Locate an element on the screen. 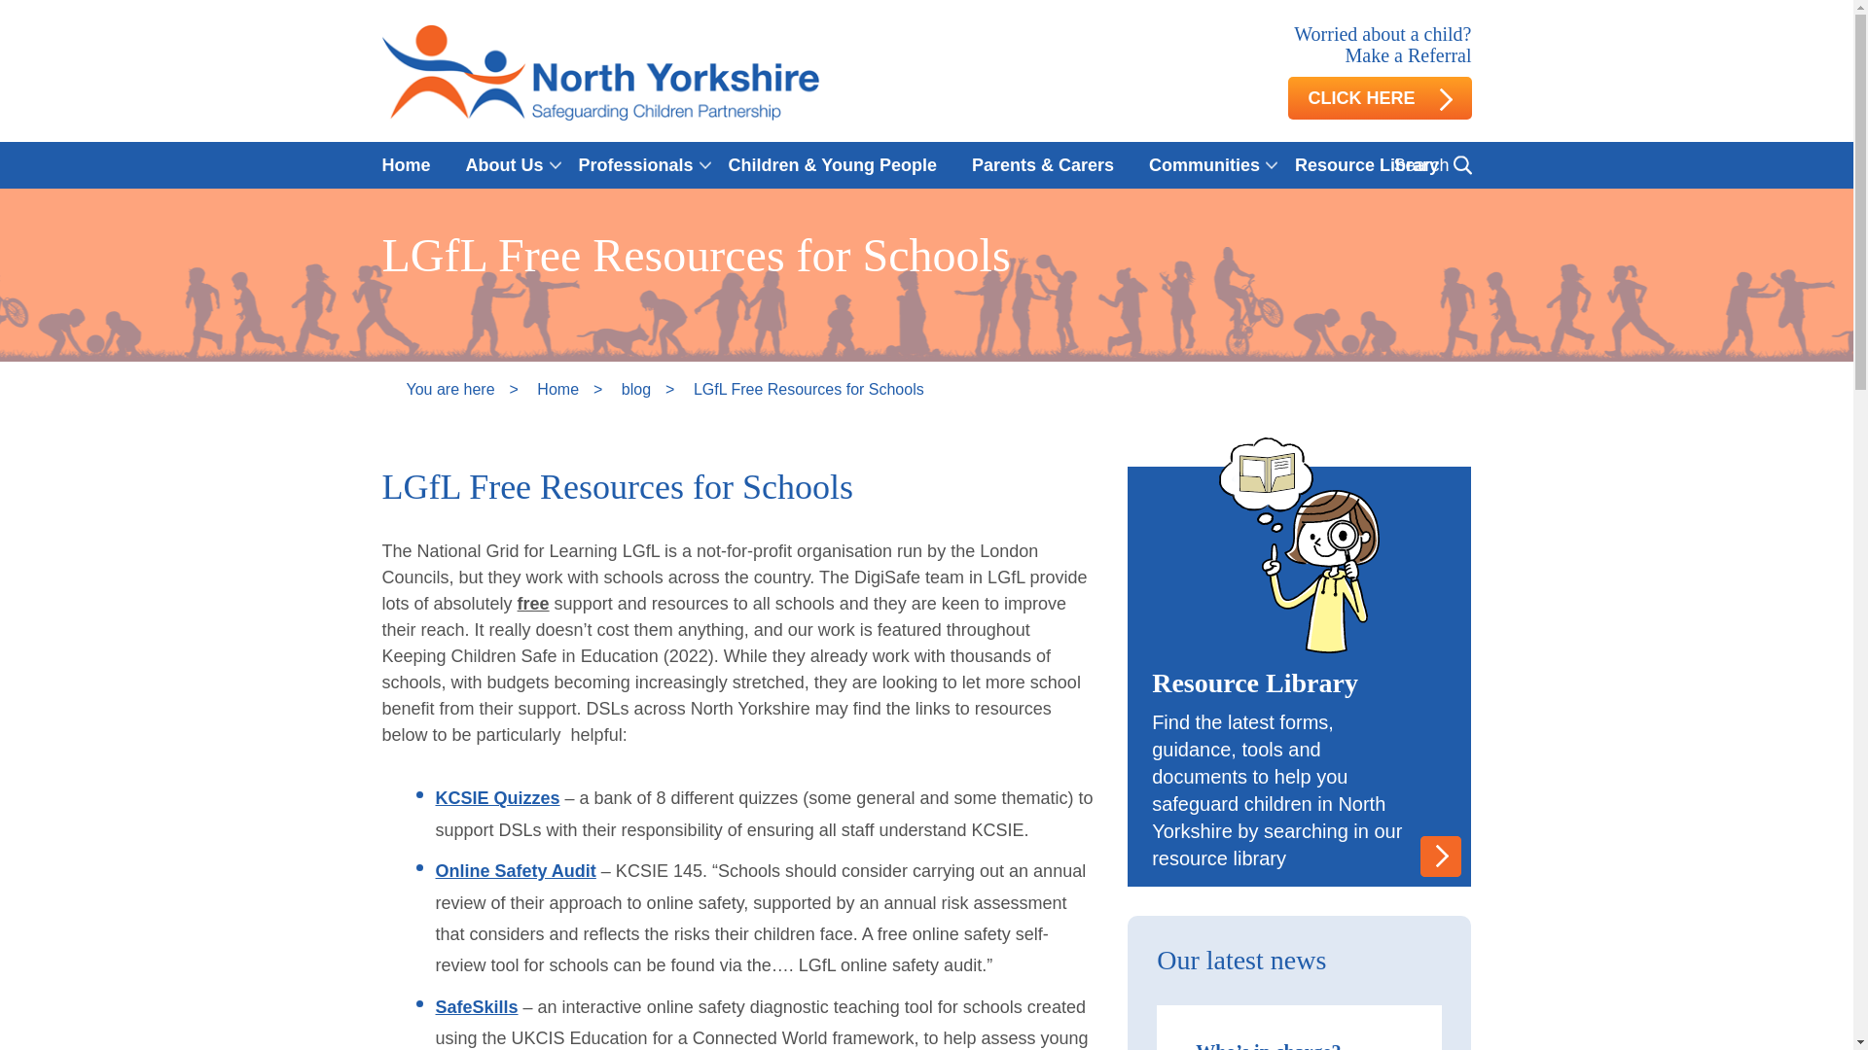 This screenshot has width=1868, height=1050. About Us is located at coordinates (504, 165).